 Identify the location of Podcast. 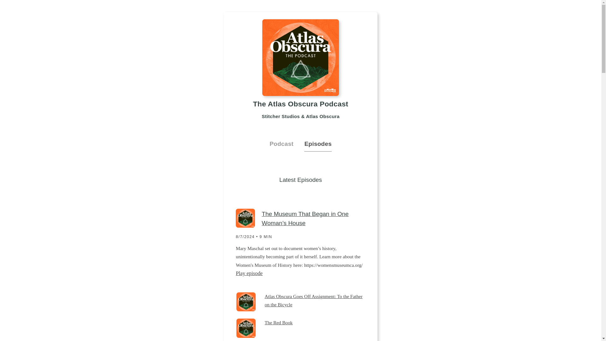
(287, 144).